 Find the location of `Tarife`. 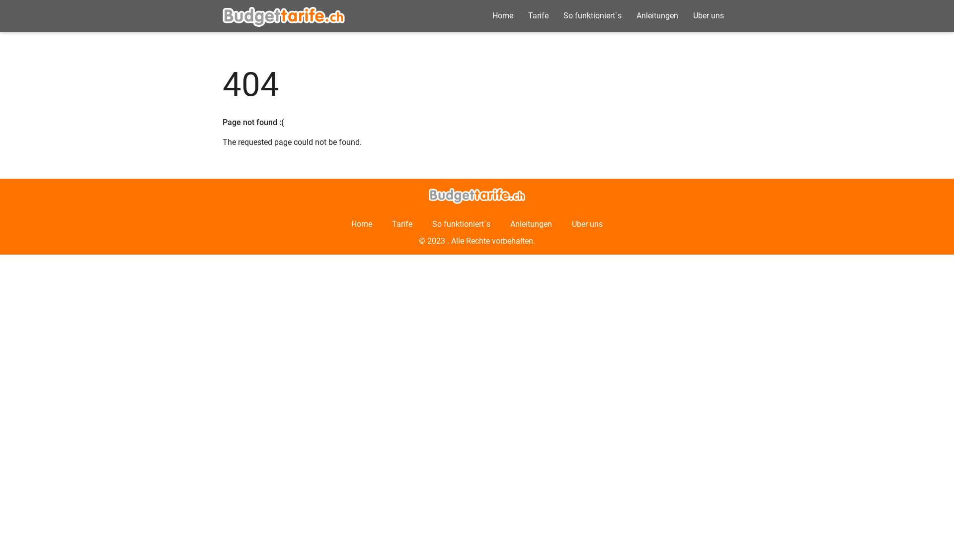

Tarife is located at coordinates (539, 16).